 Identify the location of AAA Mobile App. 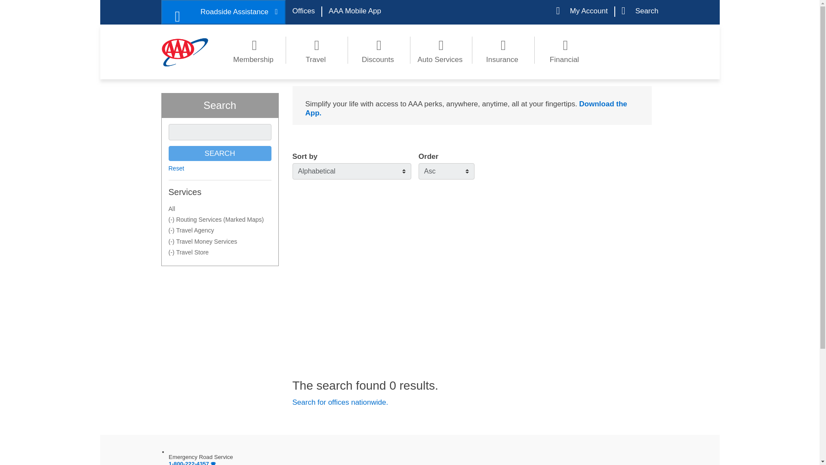
(355, 11).